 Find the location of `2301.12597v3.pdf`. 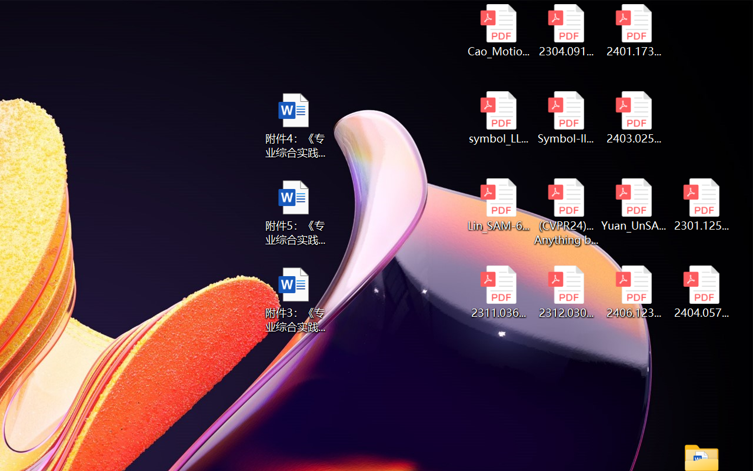

2301.12597v3.pdf is located at coordinates (701, 205).